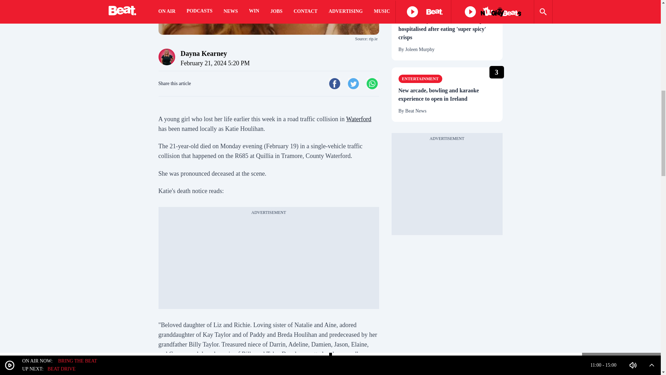  I want to click on News, so click(408, 9).